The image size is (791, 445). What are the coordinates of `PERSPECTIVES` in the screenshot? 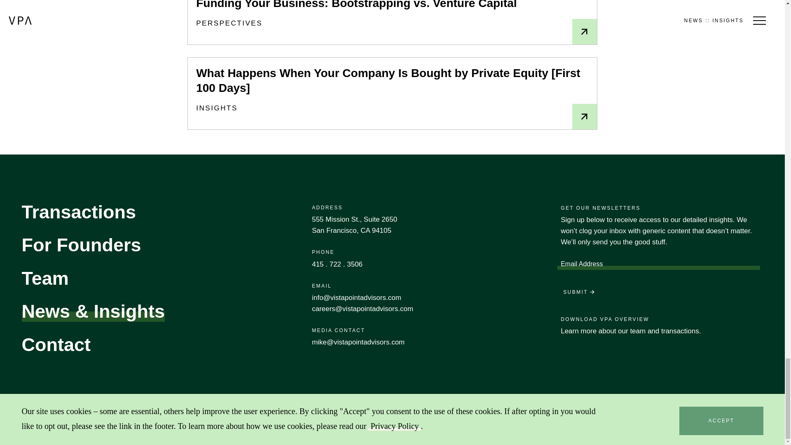 It's located at (229, 23).